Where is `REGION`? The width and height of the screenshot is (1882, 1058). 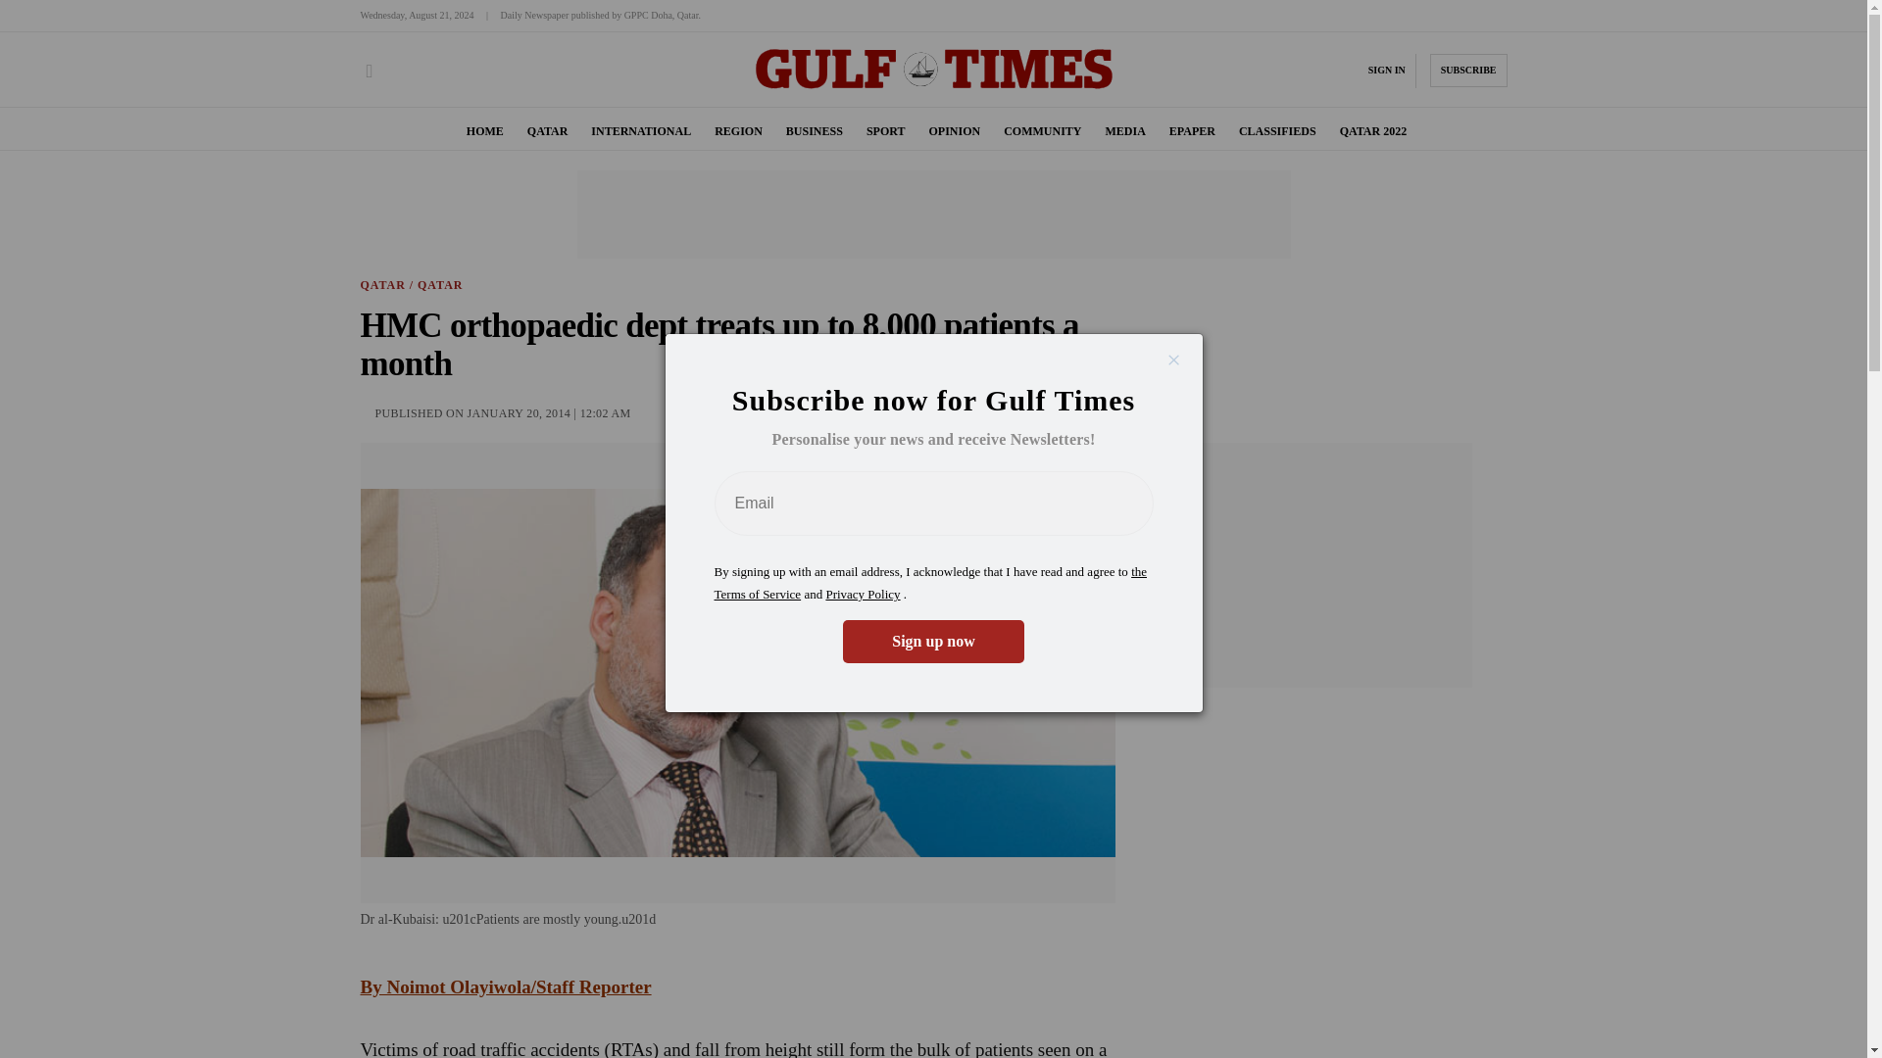
REGION is located at coordinates (738, 131).